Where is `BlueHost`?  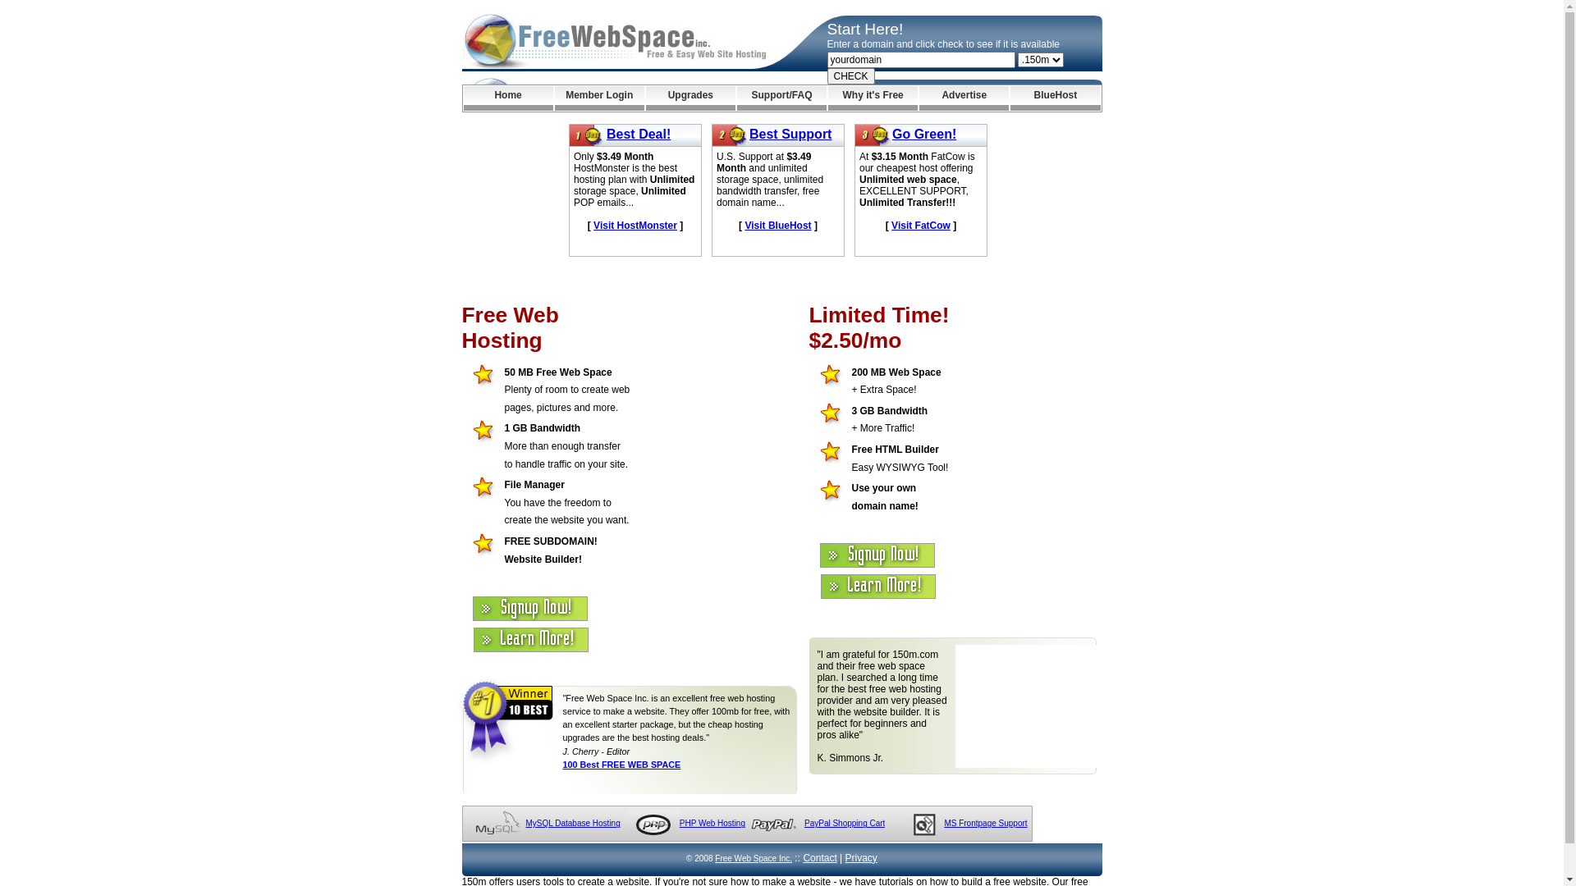
BlueHost is located at coordinates (1056, 98).